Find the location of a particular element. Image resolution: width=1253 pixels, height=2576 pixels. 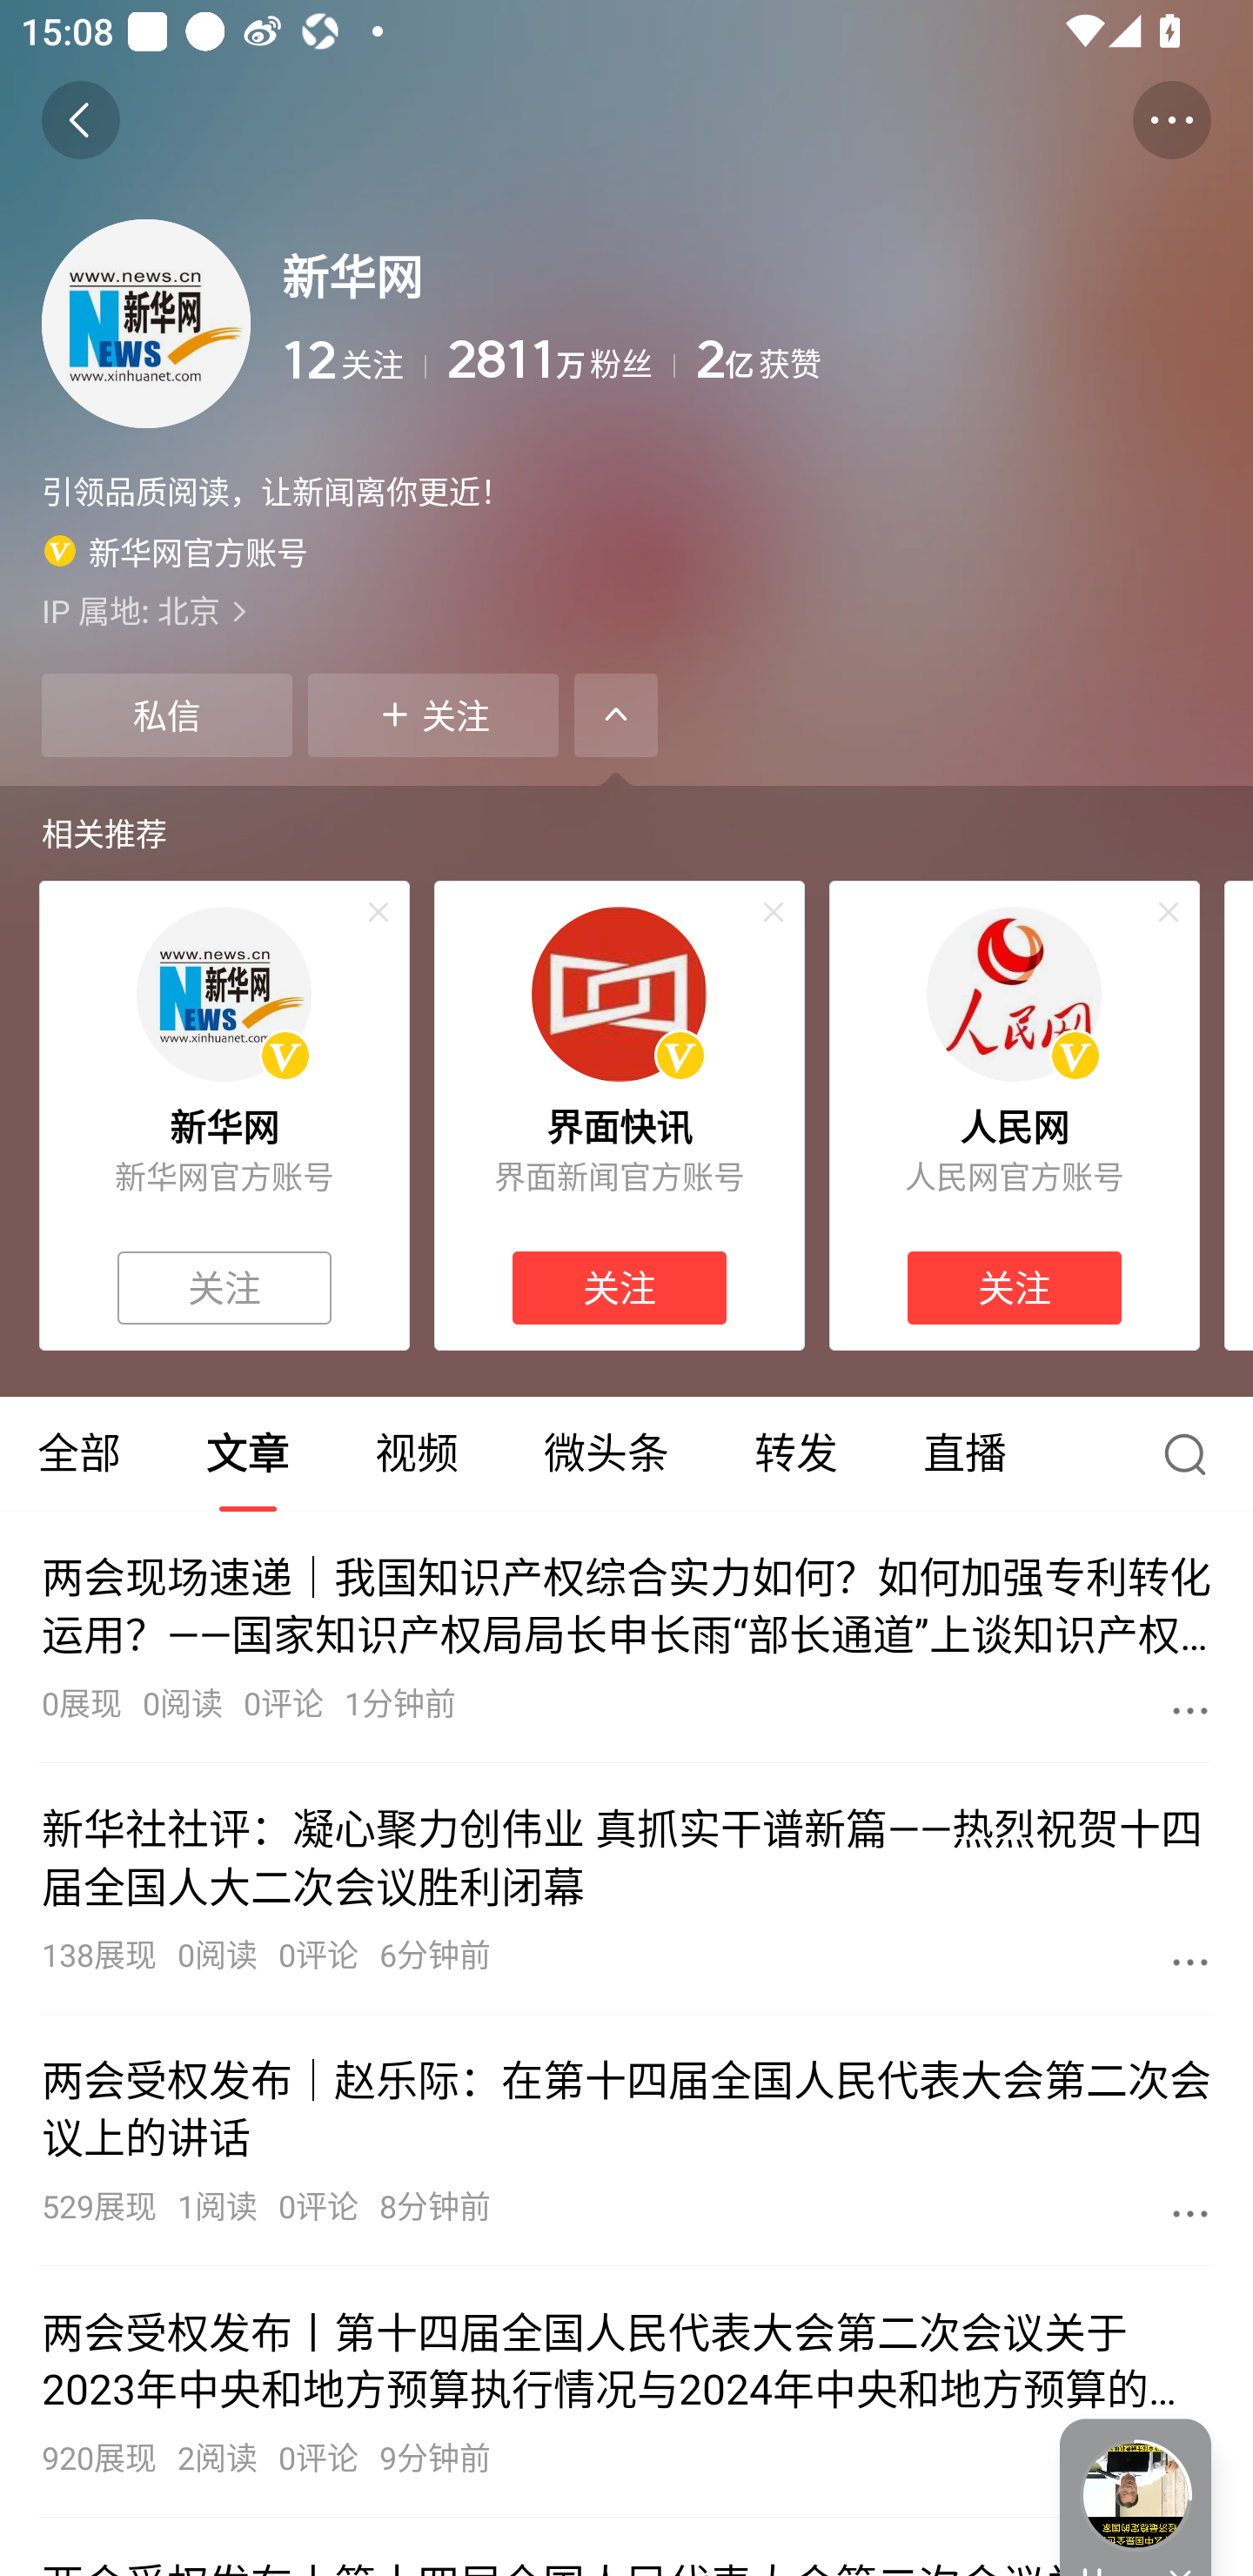

转发 is located at coordinates (795, 1453).